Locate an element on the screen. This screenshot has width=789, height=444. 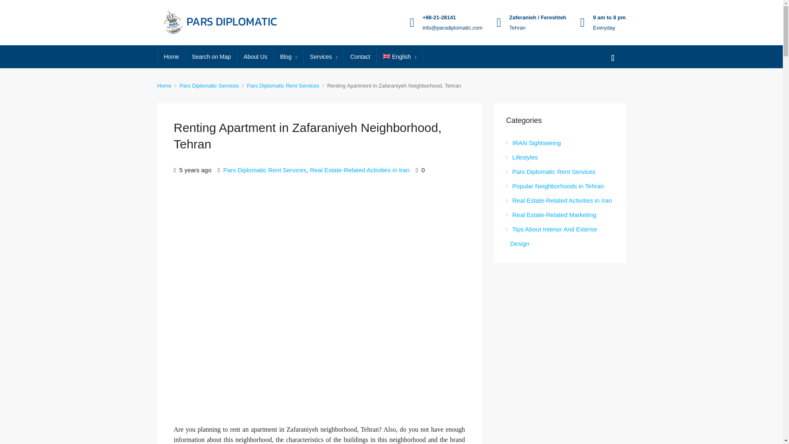
Services is located at coordinates (323, 57).